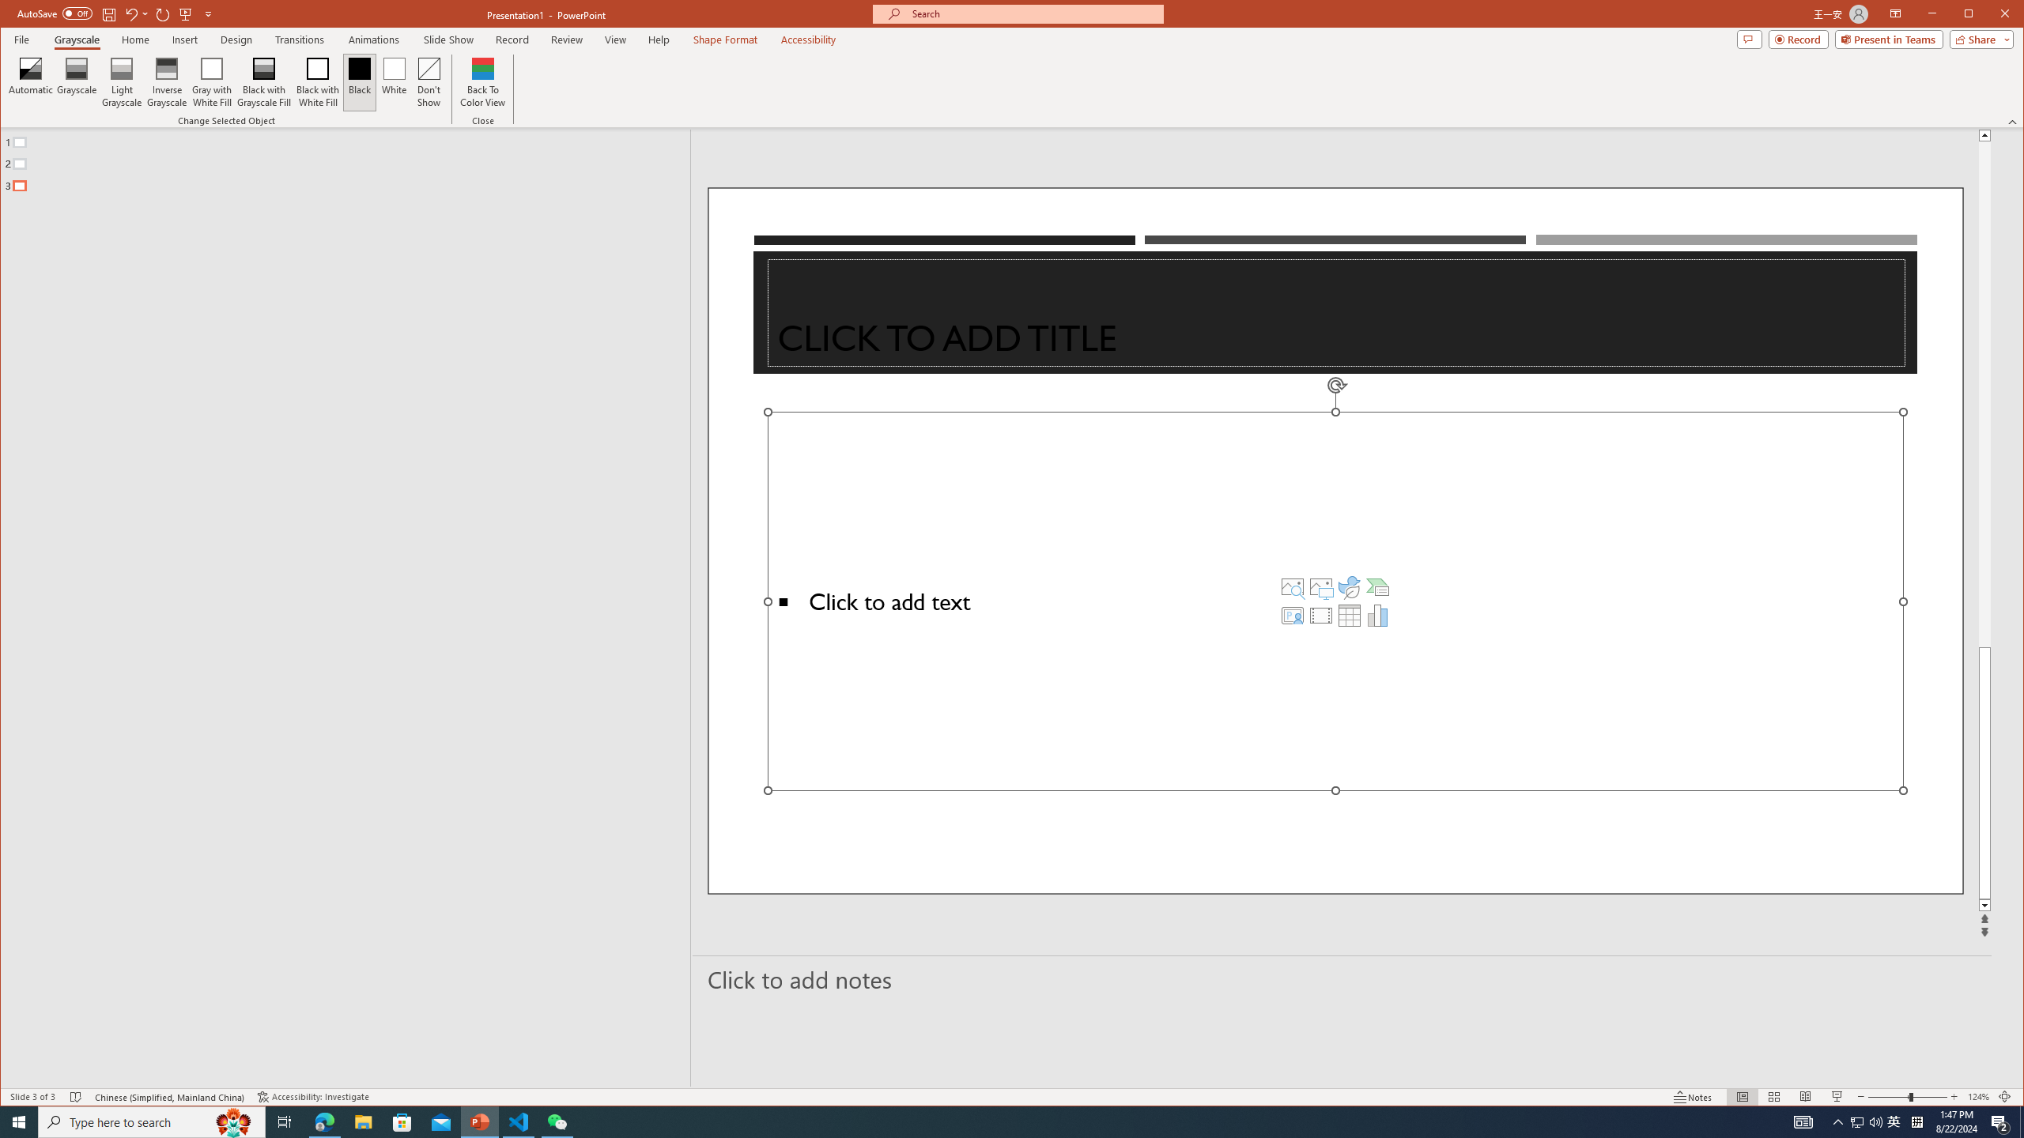 This screenshot has height=1138, width=2024. I want to click on Q2790: 100%, so click(1875, 1122).